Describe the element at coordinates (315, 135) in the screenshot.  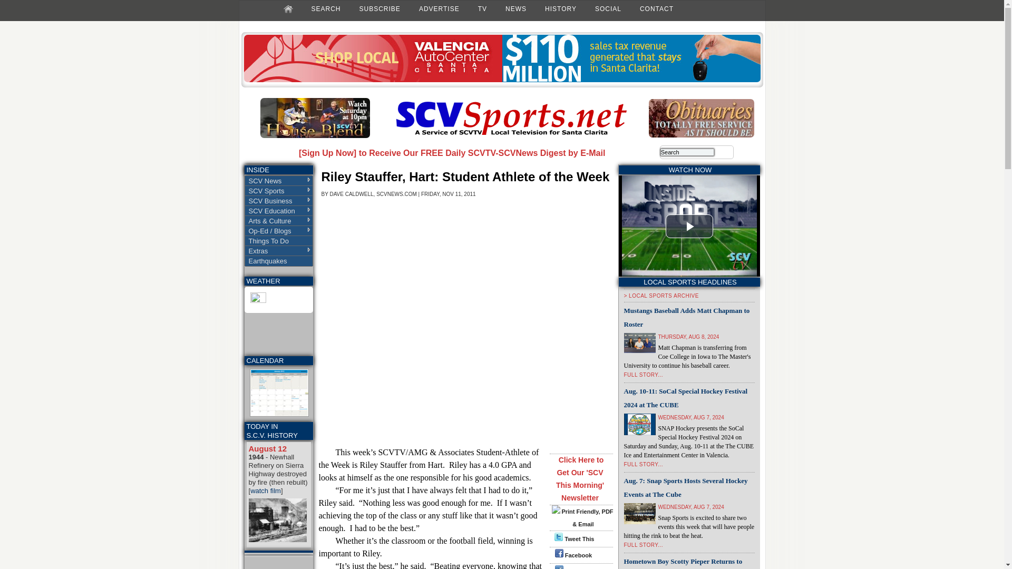
I see `House Blend` at that location.